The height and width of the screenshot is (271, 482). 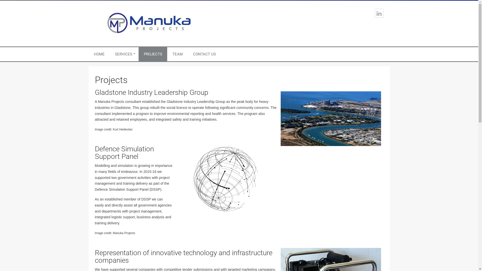 I want to click on HOME, so click(x=99, y=54).